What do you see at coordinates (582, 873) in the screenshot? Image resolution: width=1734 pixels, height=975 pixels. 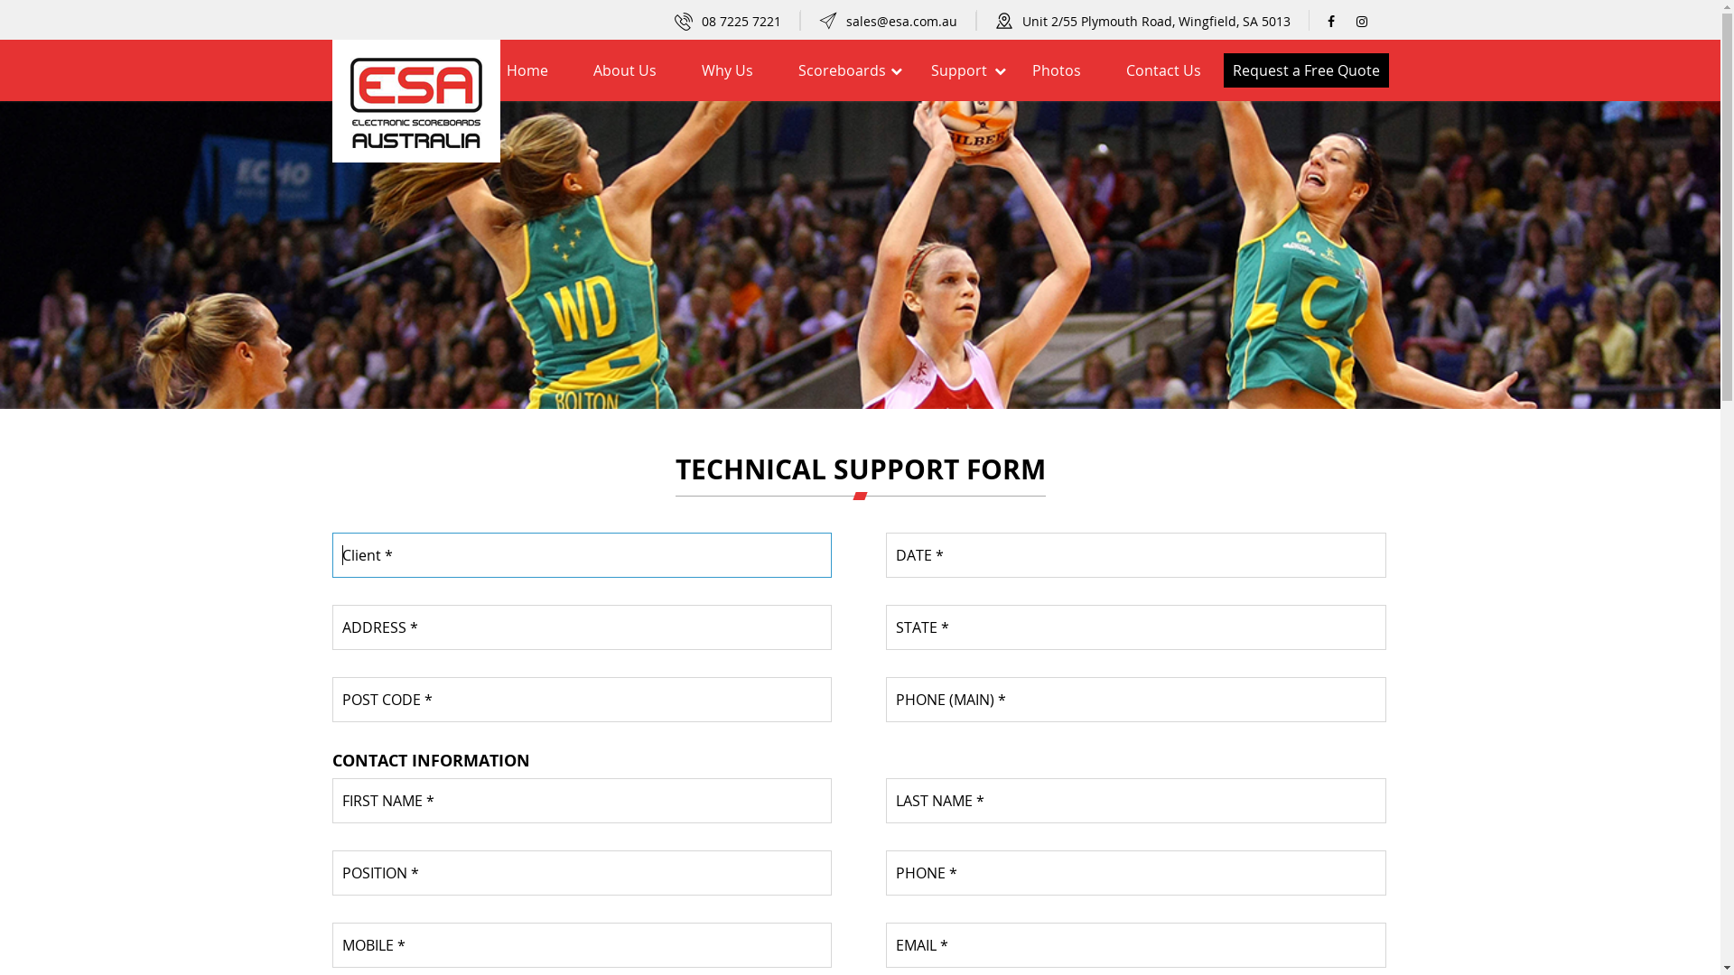 I see `POSITION` at bounding box center [582, 873].